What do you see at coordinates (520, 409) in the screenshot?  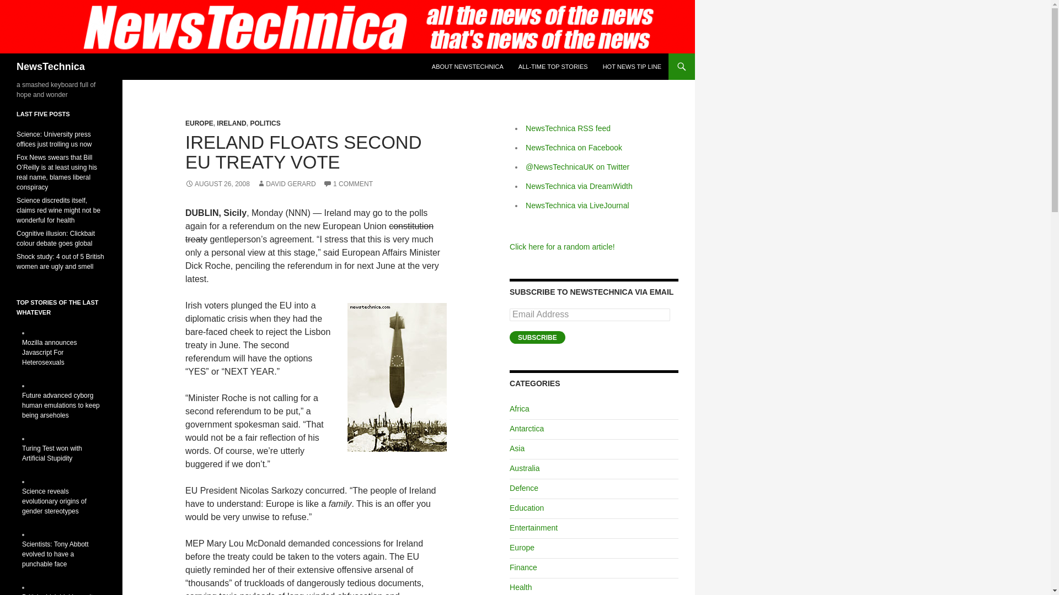 I see `Africa` at bounding box center [520, 409].